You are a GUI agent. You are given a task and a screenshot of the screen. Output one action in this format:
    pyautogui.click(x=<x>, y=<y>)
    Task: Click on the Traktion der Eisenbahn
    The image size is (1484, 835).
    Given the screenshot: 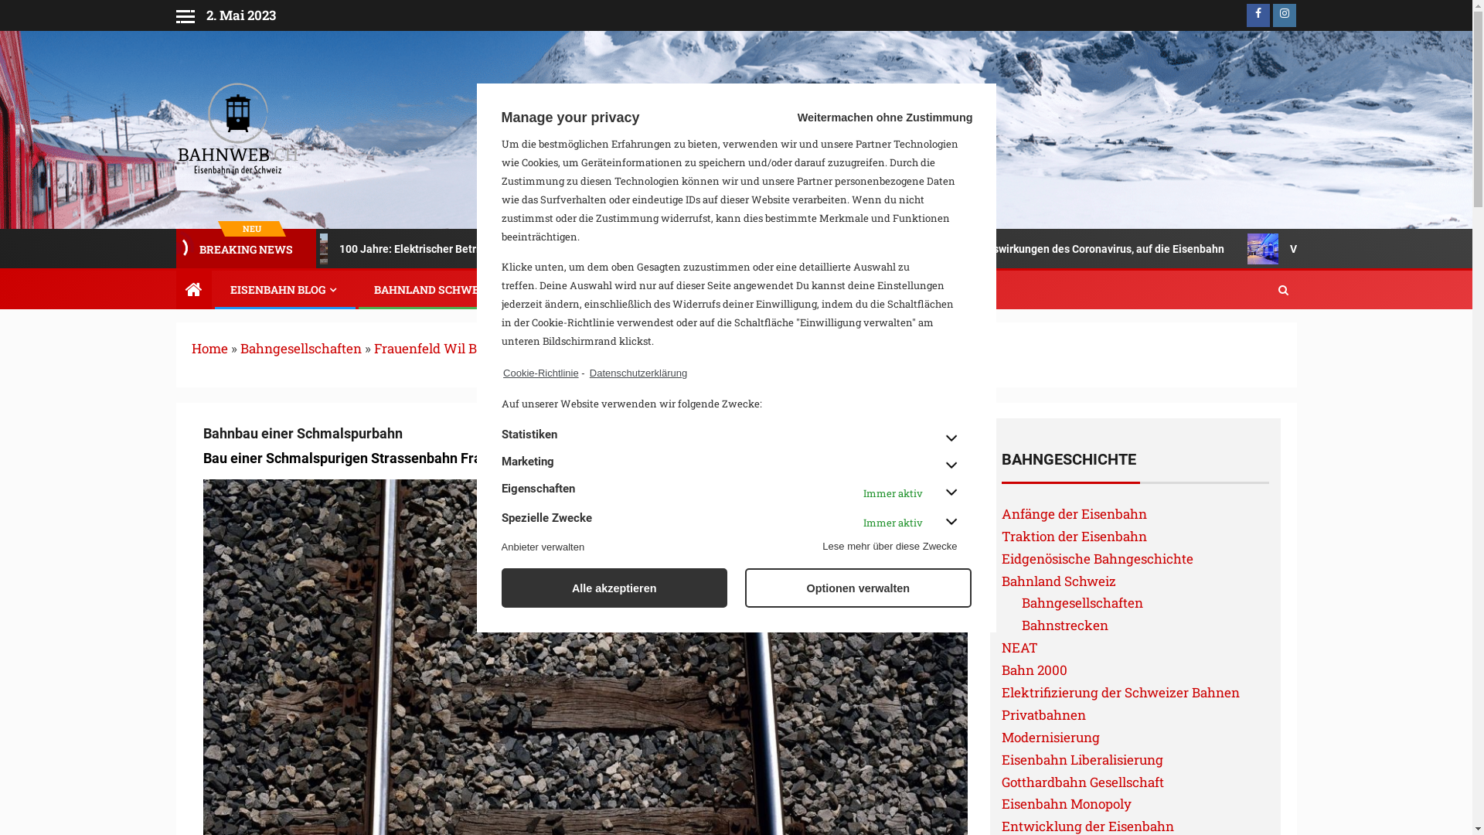 What is the action you would take?
    pyautogui.click(x=1074, y=537)
    